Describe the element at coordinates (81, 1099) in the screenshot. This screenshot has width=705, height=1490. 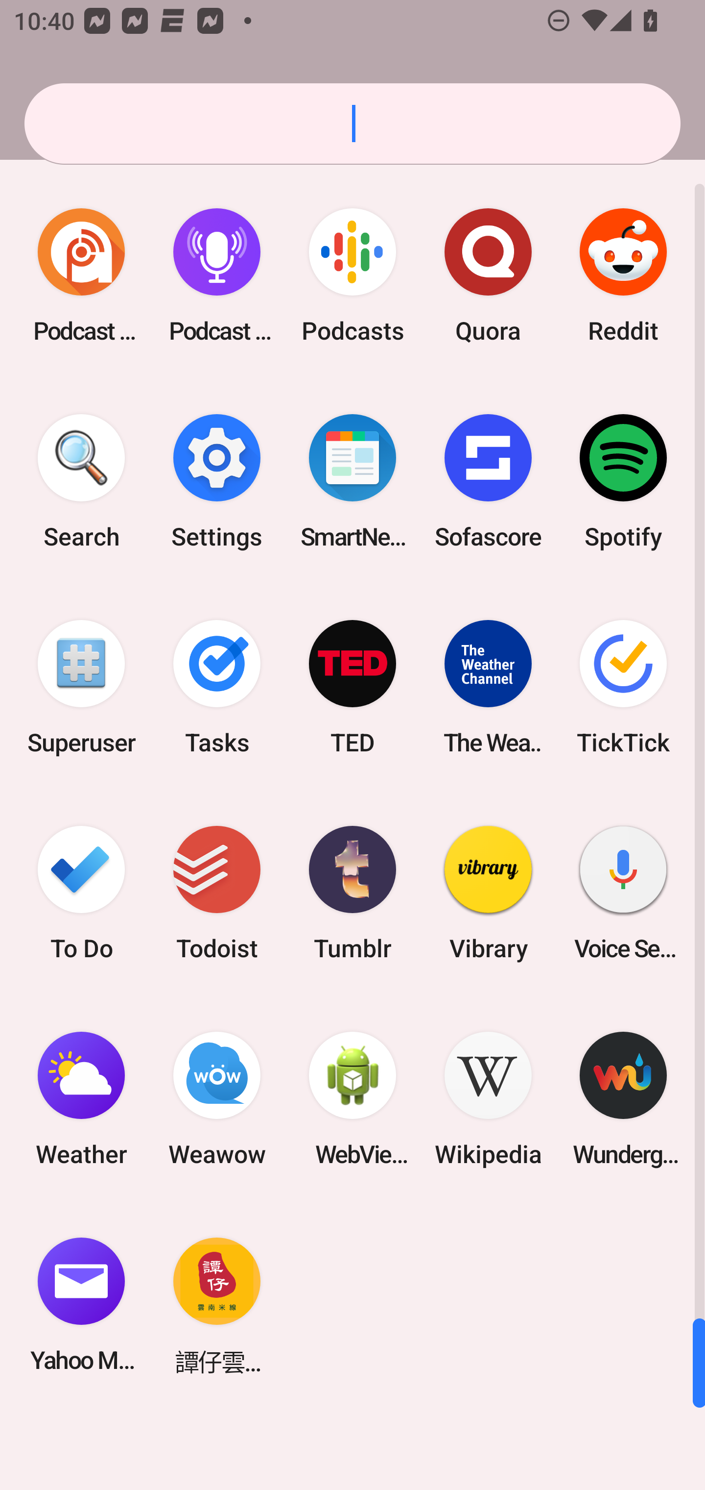
I see `Weather` at that location.